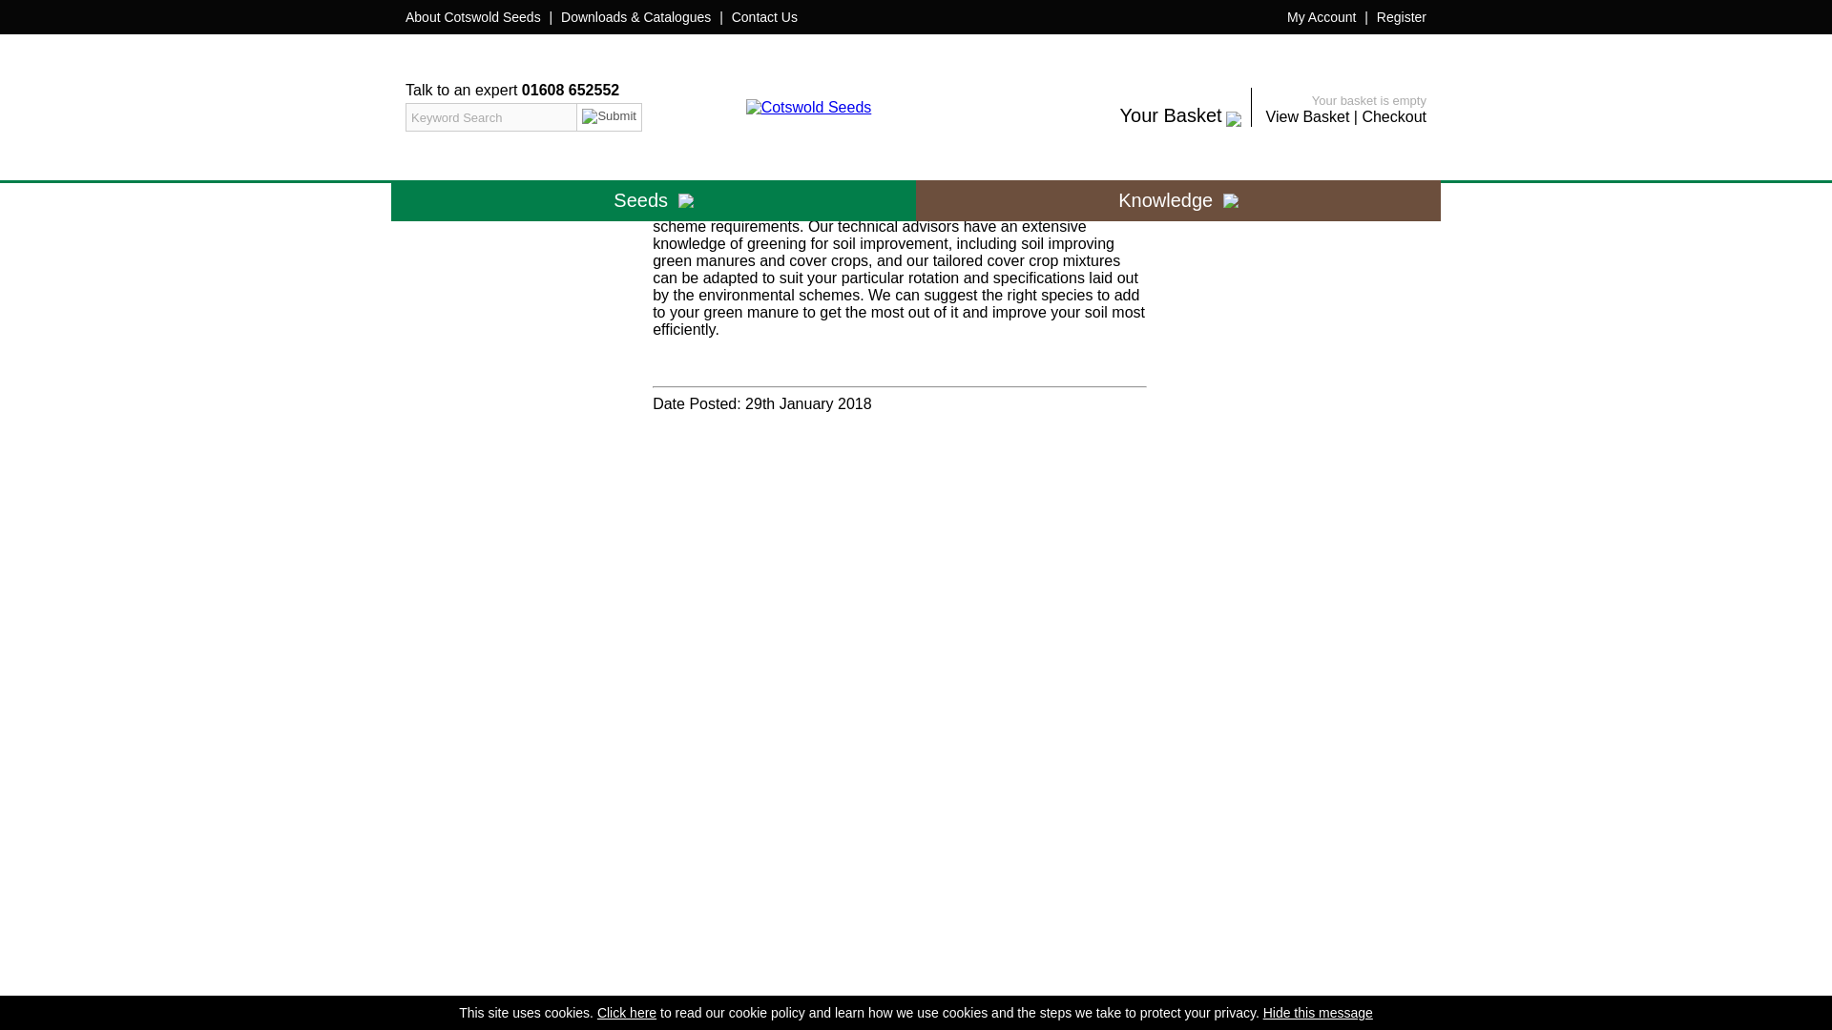 The width and height of the screenshot is (1832, 1030). I want to click on Seeds, so click(654, 200).